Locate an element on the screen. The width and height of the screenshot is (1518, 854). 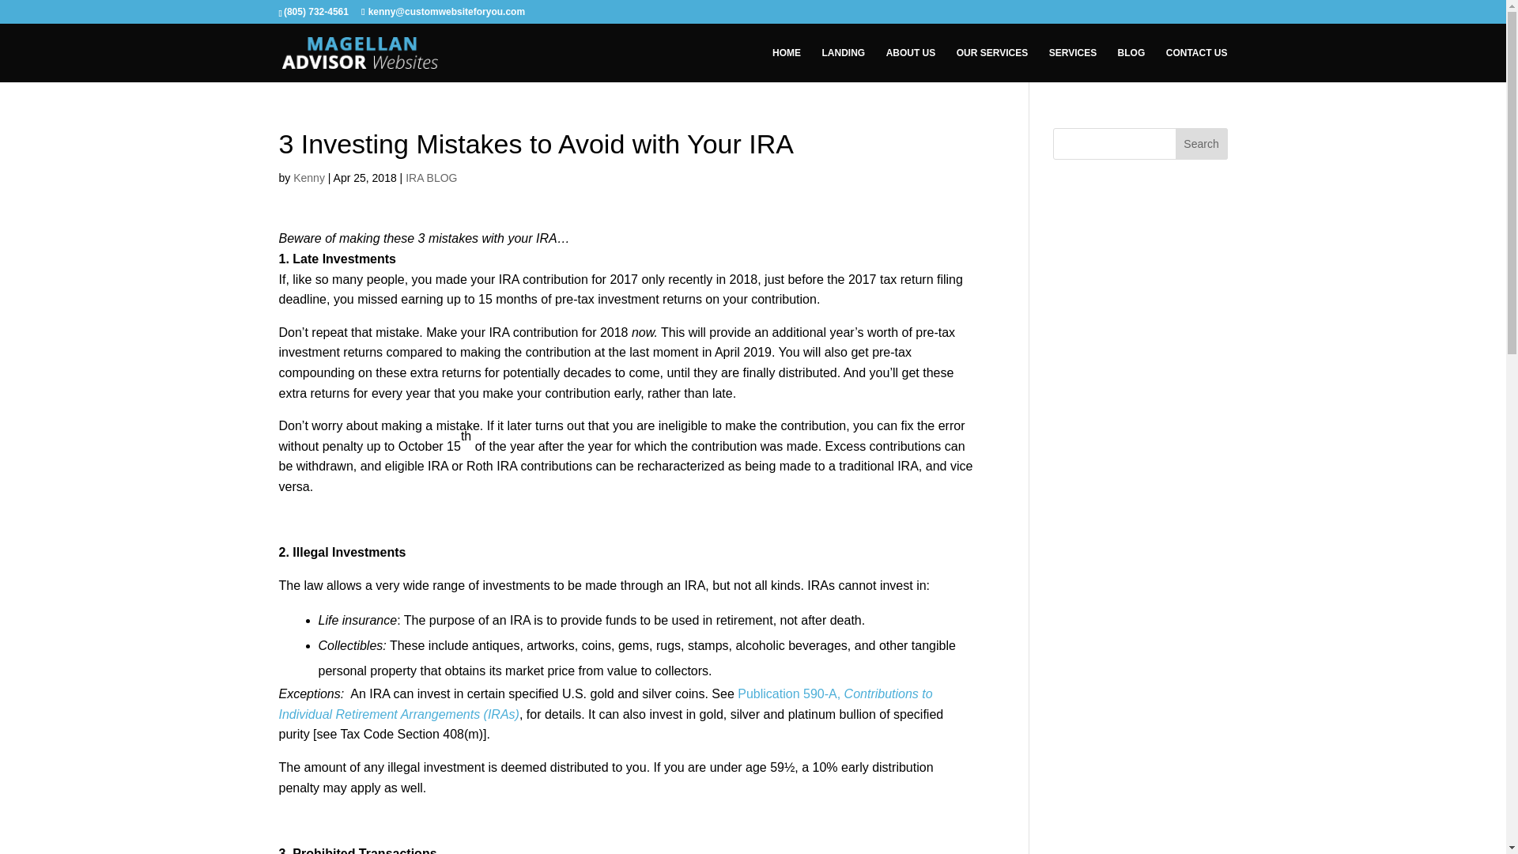
LANDING is located at coordinates (844, 65).